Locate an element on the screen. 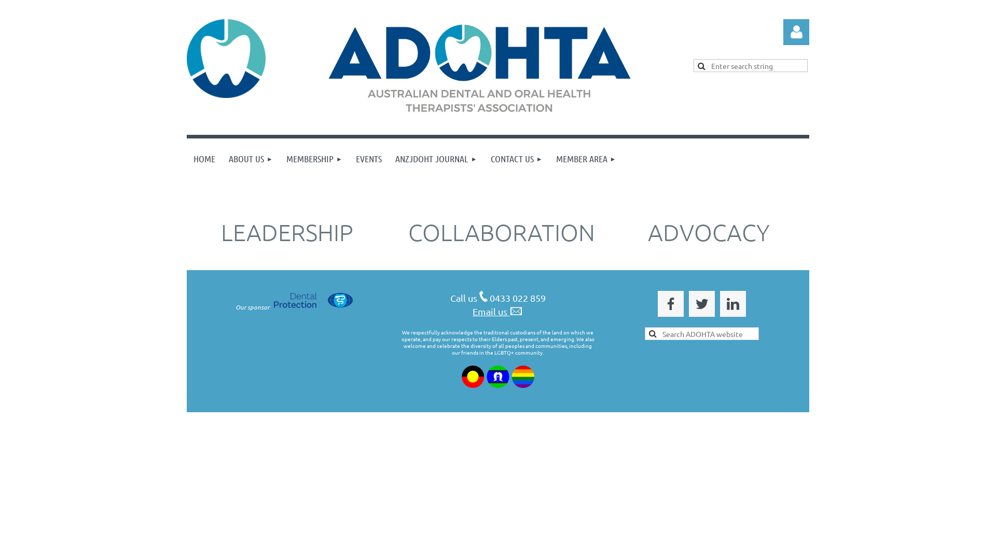 This screenshot has width=996, height=560. ANZJDOHT JOURNAL is located at coordinates (436, 159).